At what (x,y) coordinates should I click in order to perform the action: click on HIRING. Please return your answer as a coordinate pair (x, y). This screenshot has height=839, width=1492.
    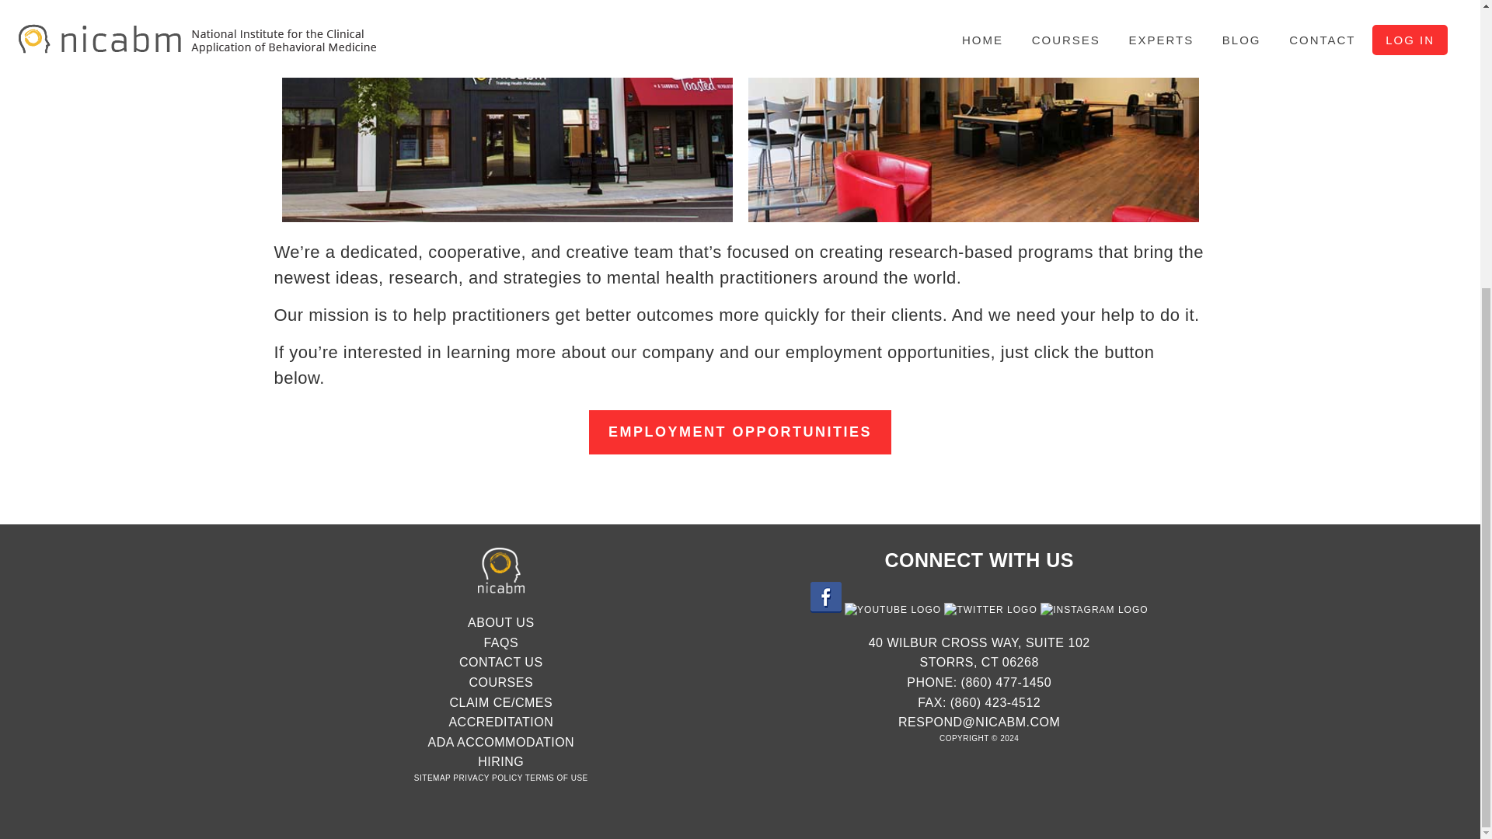
    Looking at the image, I should click on (500, 761).